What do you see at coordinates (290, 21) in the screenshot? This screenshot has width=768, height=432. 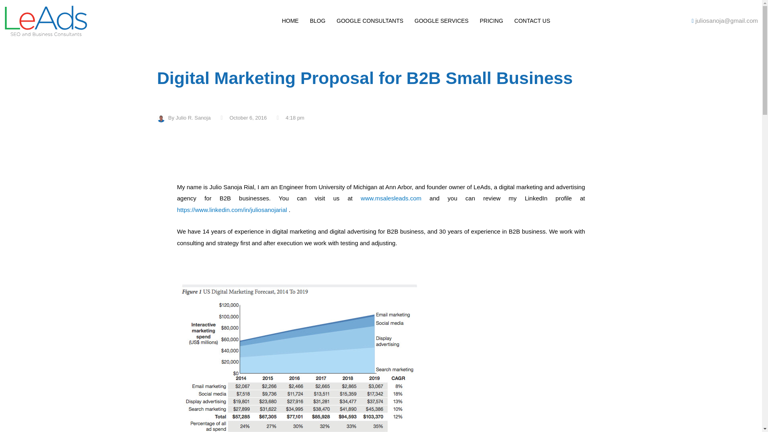 I see `HOME` at bounding box center [290, 21].